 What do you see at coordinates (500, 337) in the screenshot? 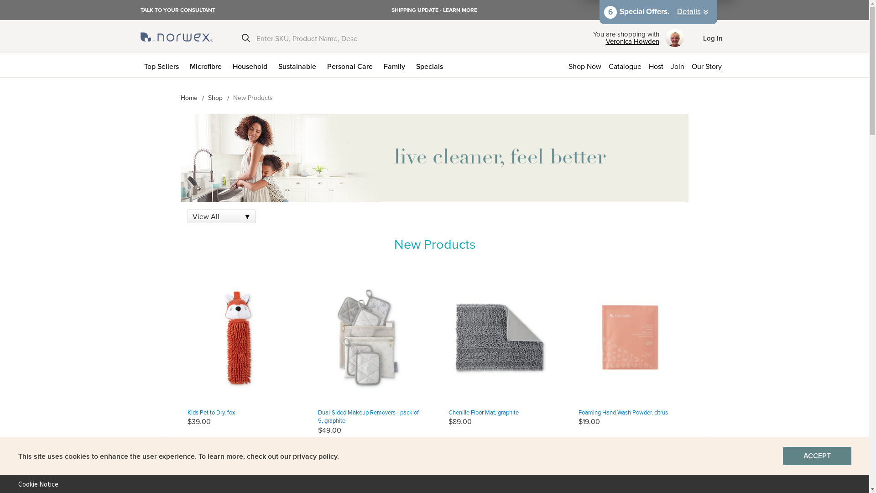
I see `Chenille Floor Mat, graphite` at bounding box center [500, 337].